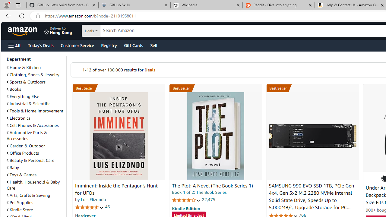  What do you see at coordinates (28, 103) in the screenshot?
I see `Industrial & Scientific` at bounding box center [28, 103].